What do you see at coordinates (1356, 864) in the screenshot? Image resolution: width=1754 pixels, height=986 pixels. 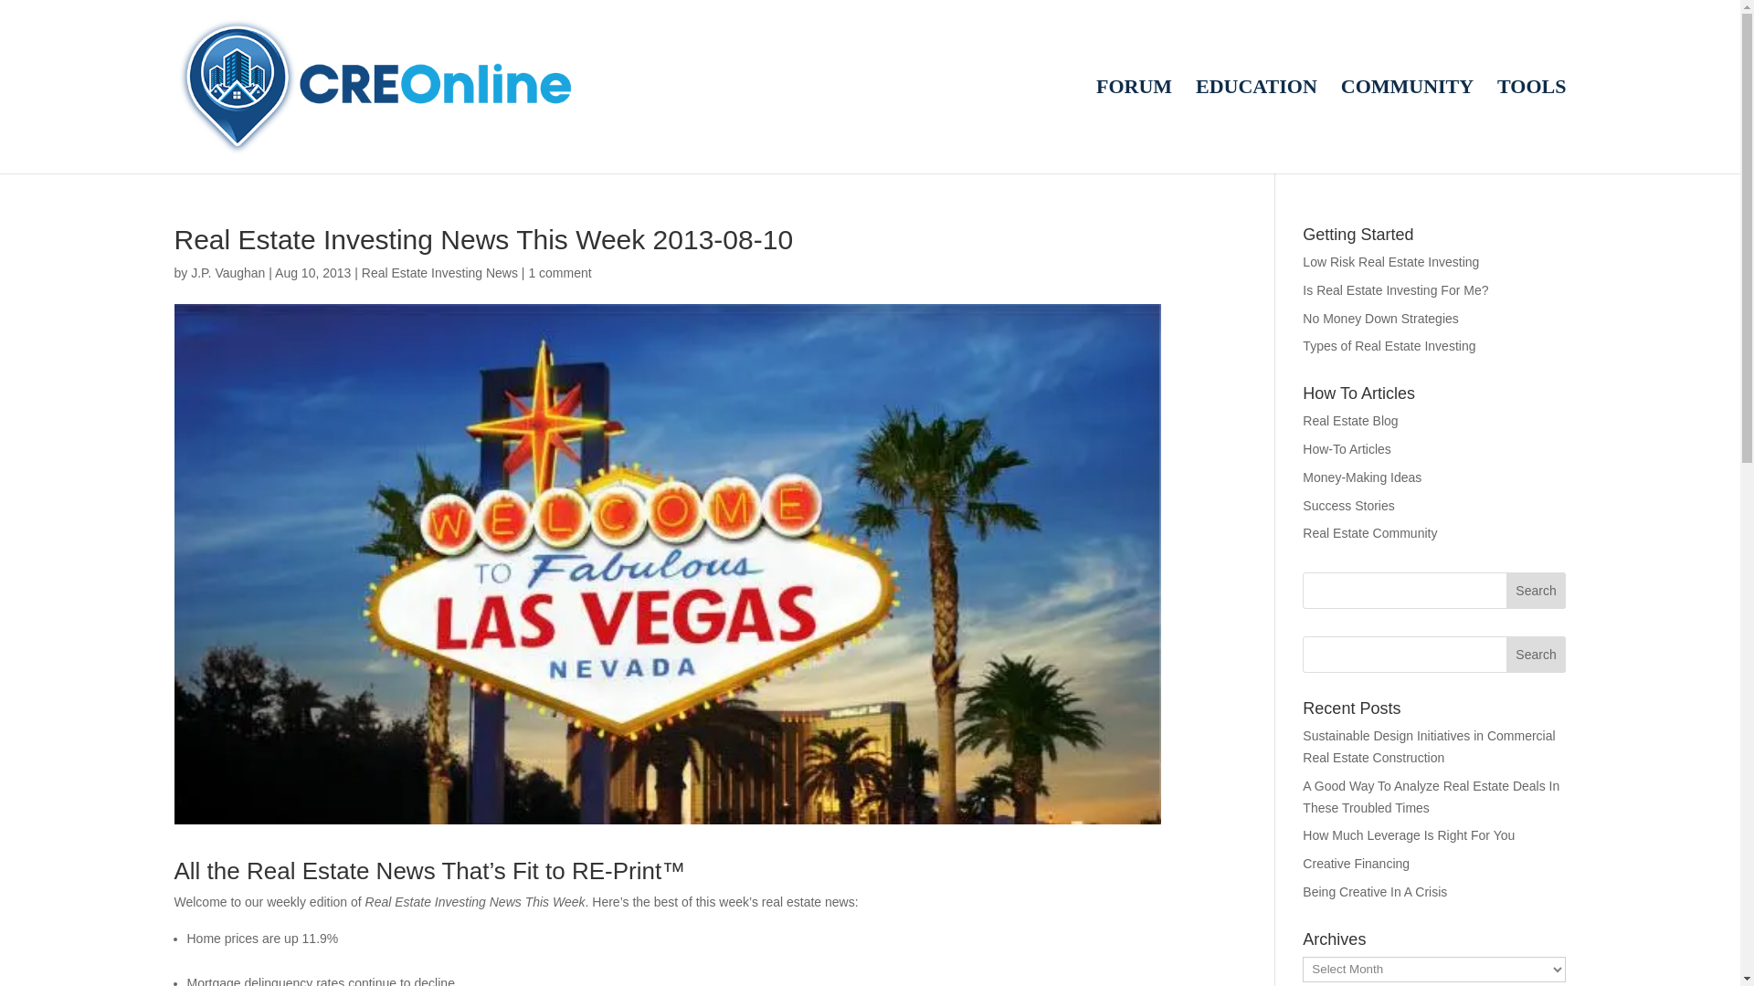 I see `Creative Financing` at bounding box center [1356, 864].